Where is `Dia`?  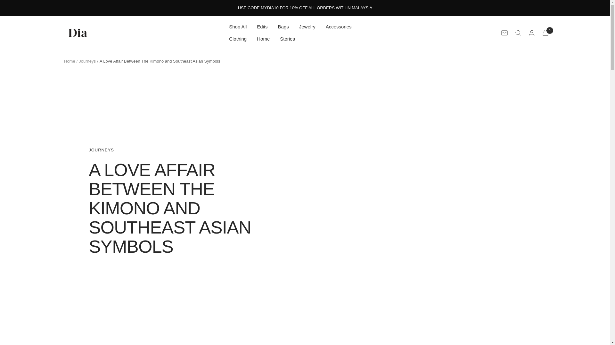
Dia is located at coordinates (78, 33).